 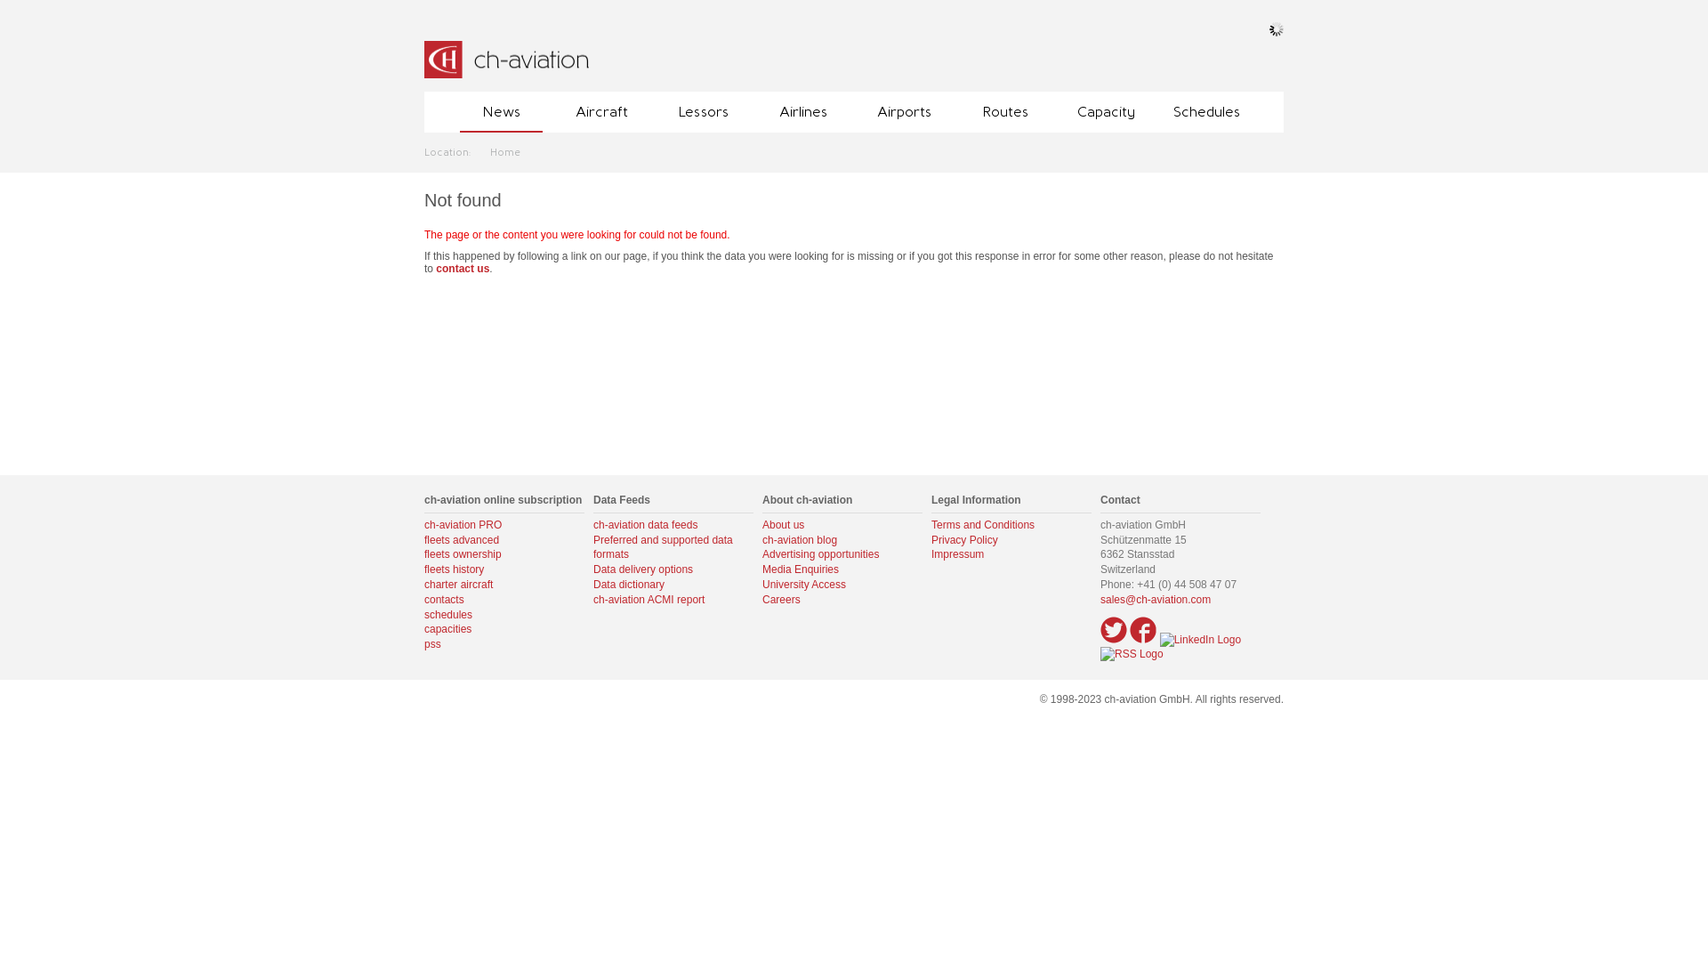 I want to click on Advertising opportunities, so click(x=820, y=554).